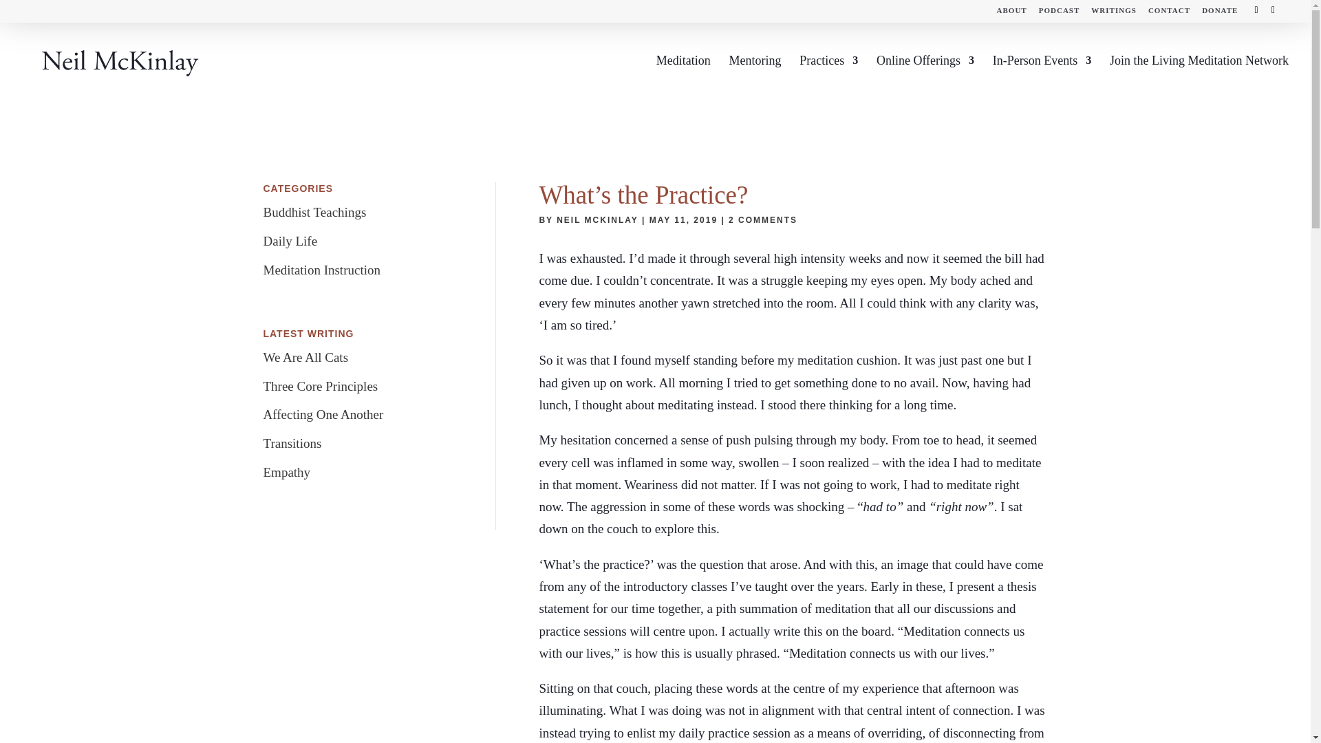 The width and height of the screenshot is (1321, 743). I want to click on ABOUT, so click(1012, 12).